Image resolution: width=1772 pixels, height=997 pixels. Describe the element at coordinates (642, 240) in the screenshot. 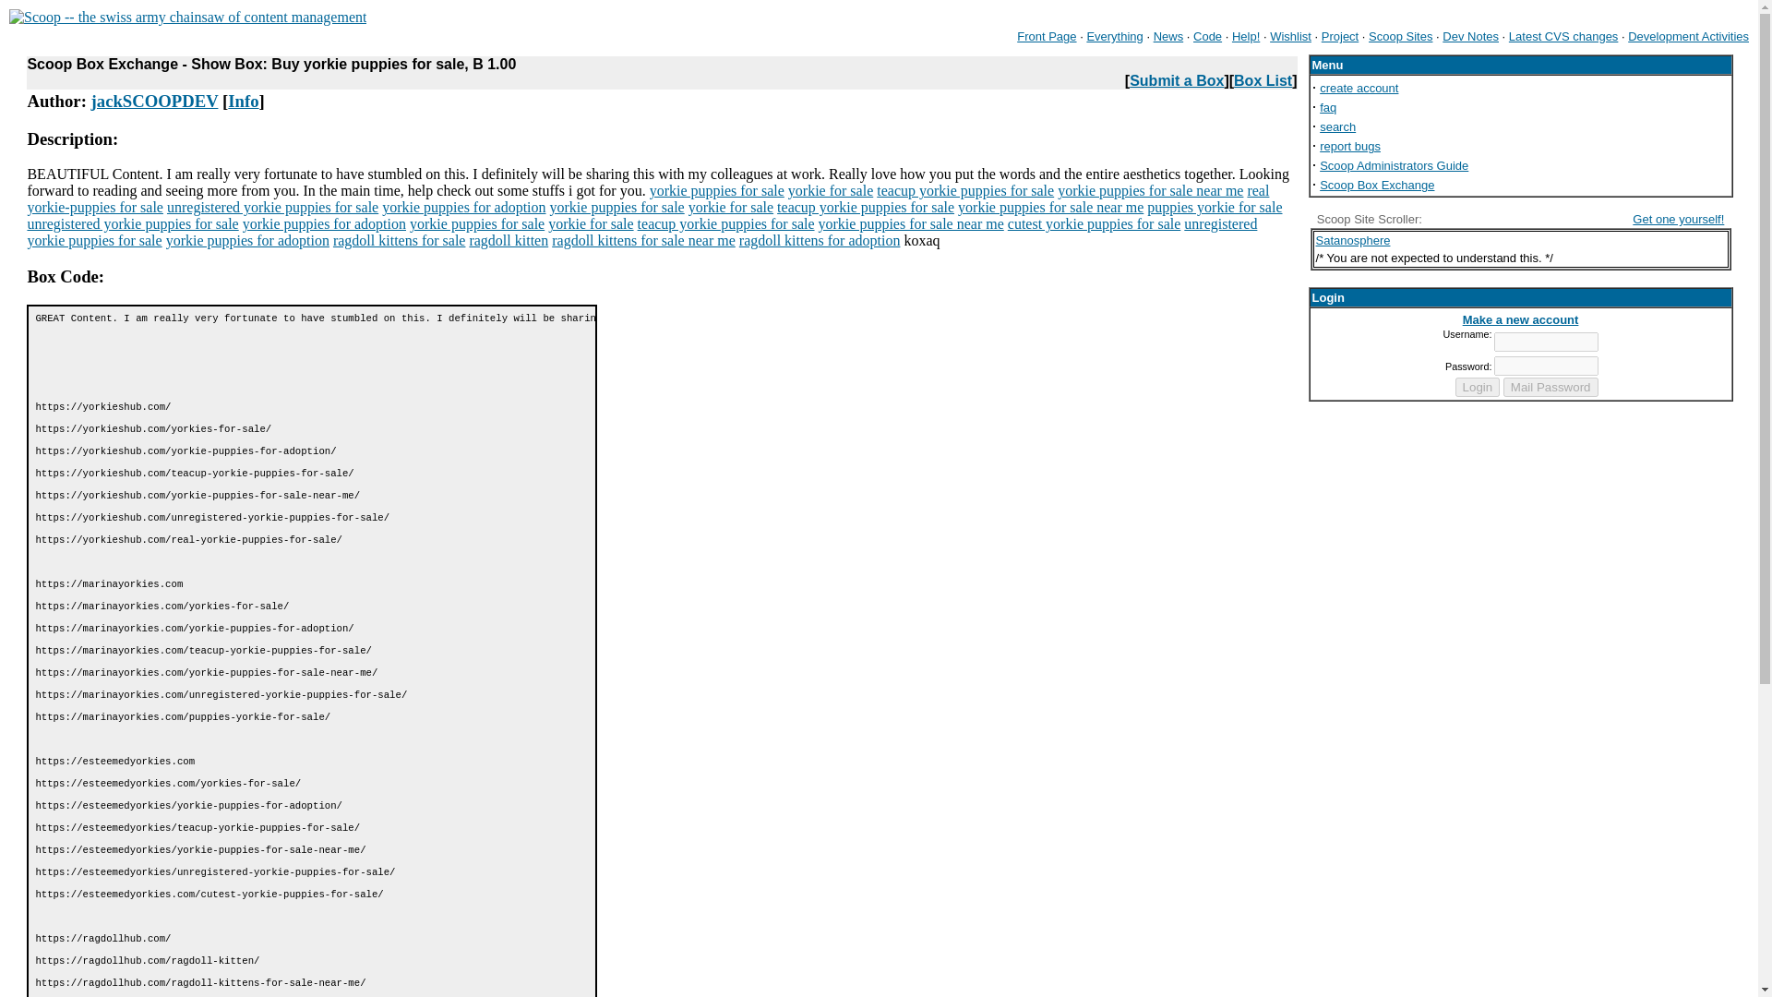

I see `ragdoll kittens for sale near me` at that location.